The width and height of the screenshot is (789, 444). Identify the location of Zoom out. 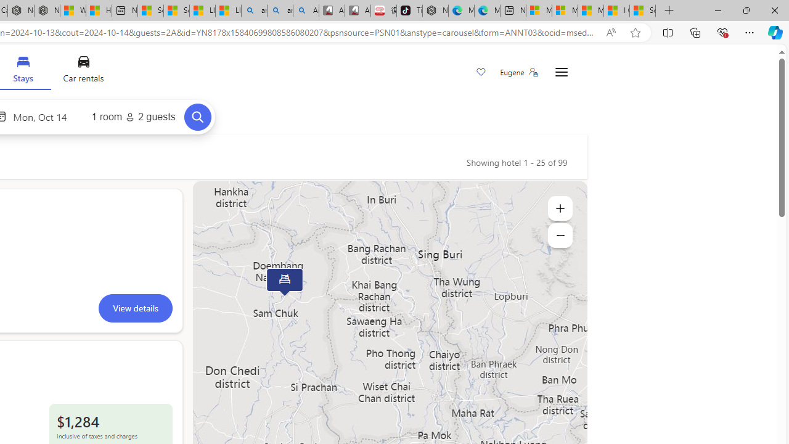
(560, 236).